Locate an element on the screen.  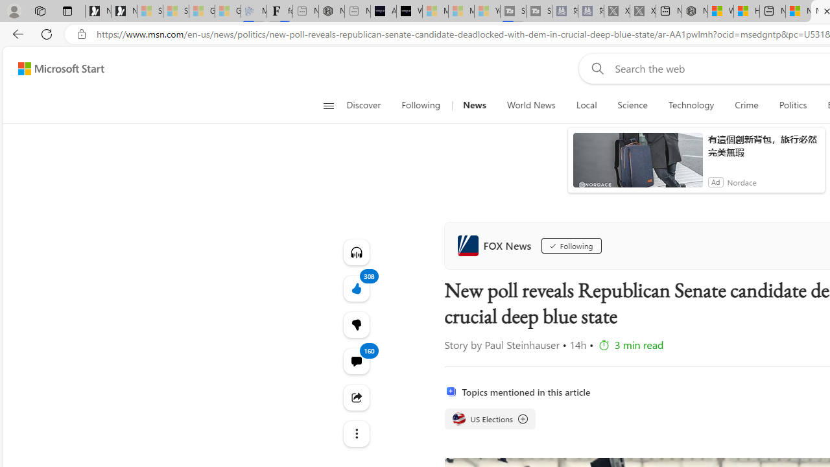
World News is located at coordinates (530, 105).